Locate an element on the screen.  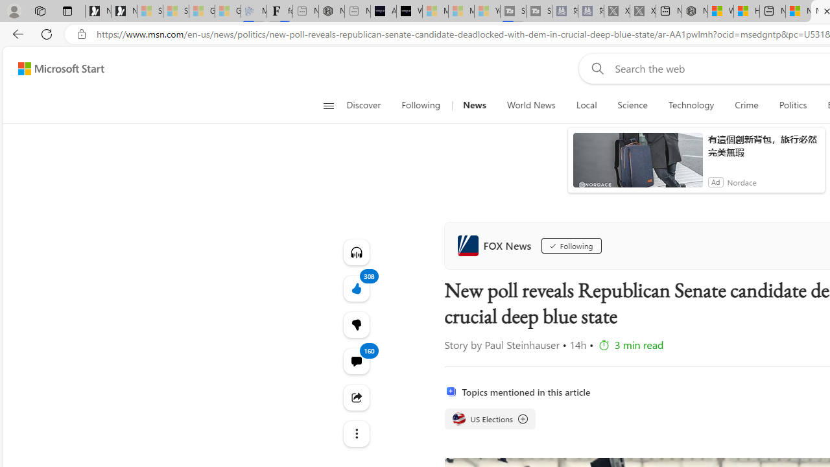
World News is located at coordinates (530, 105).